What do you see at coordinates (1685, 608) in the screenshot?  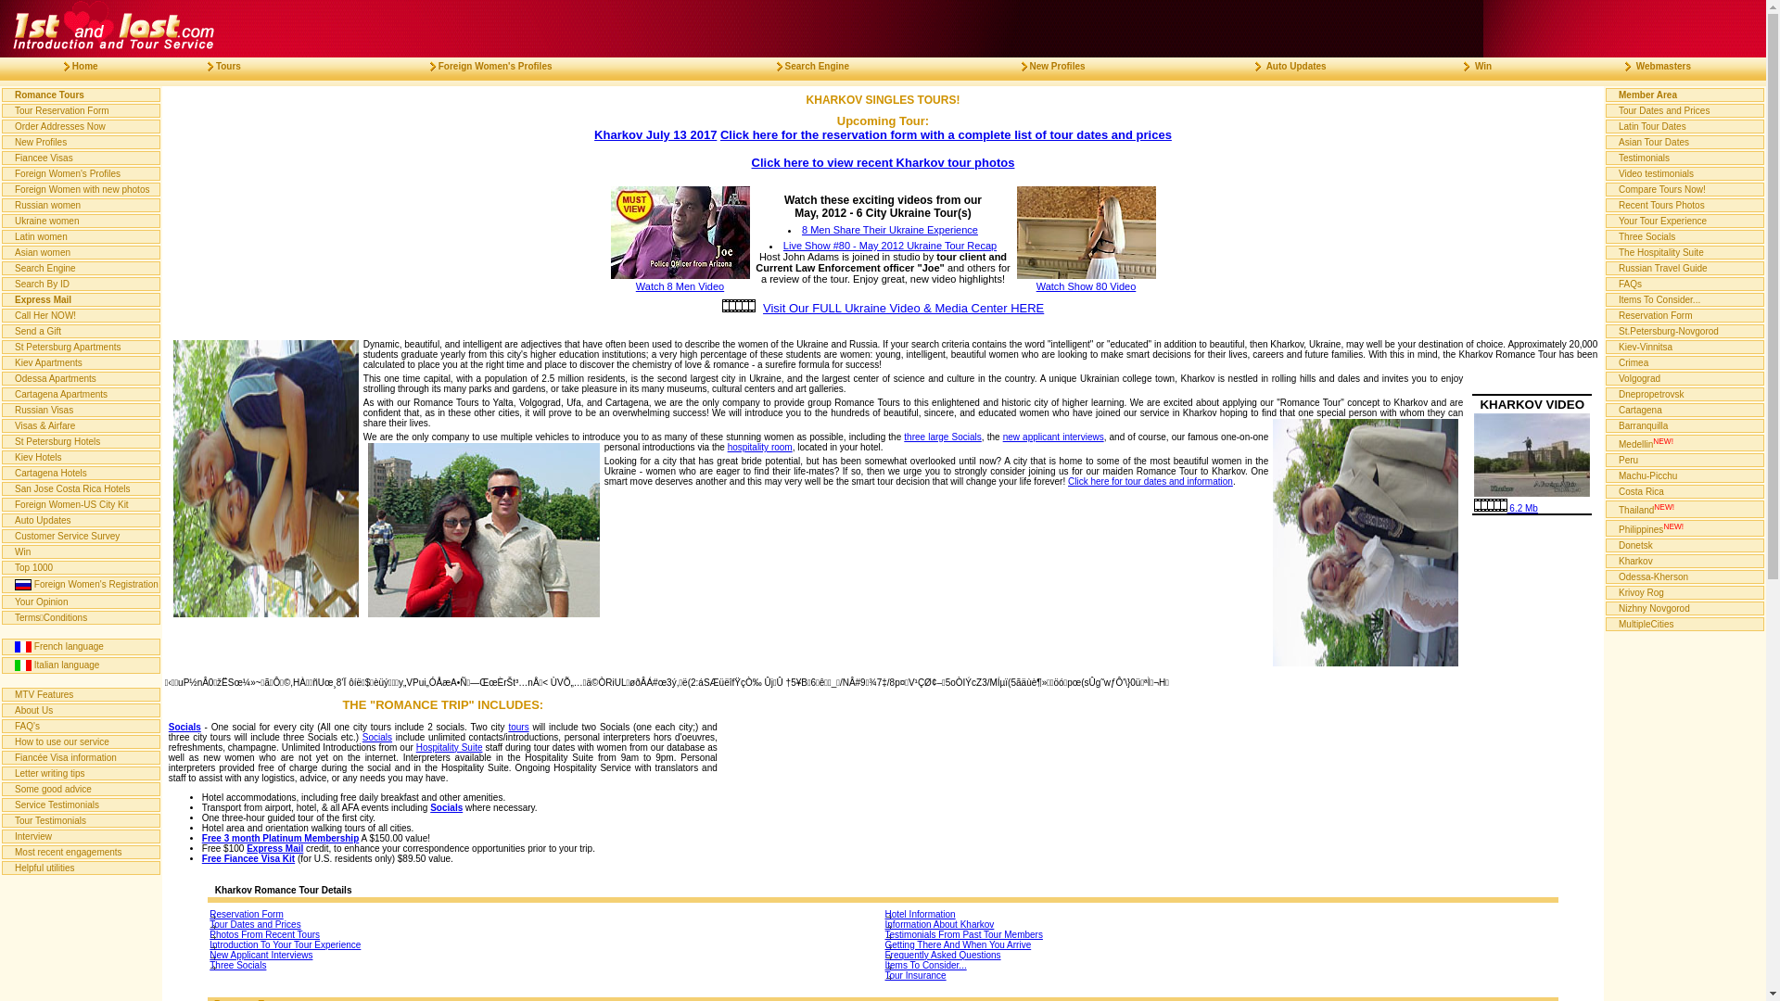 I see `Nizhny Novgorod` at bounding box center [1685, 608].